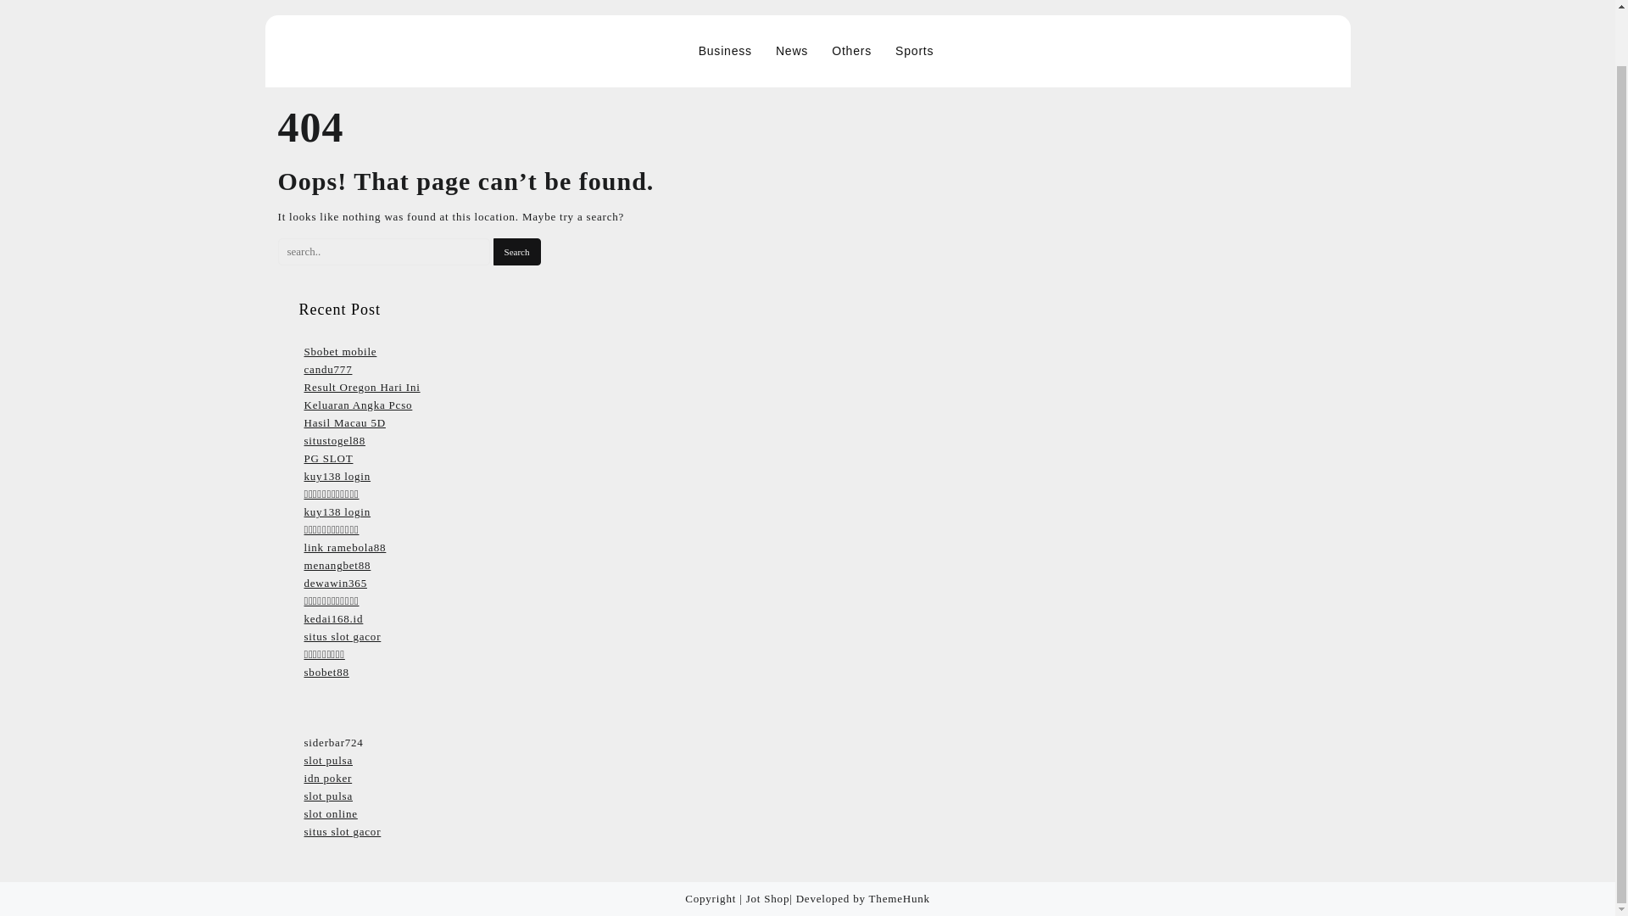  What do you see at coordinates (337, 512) in the screenshot?
I see `kuy138 login` at bounding box center [337, 512].